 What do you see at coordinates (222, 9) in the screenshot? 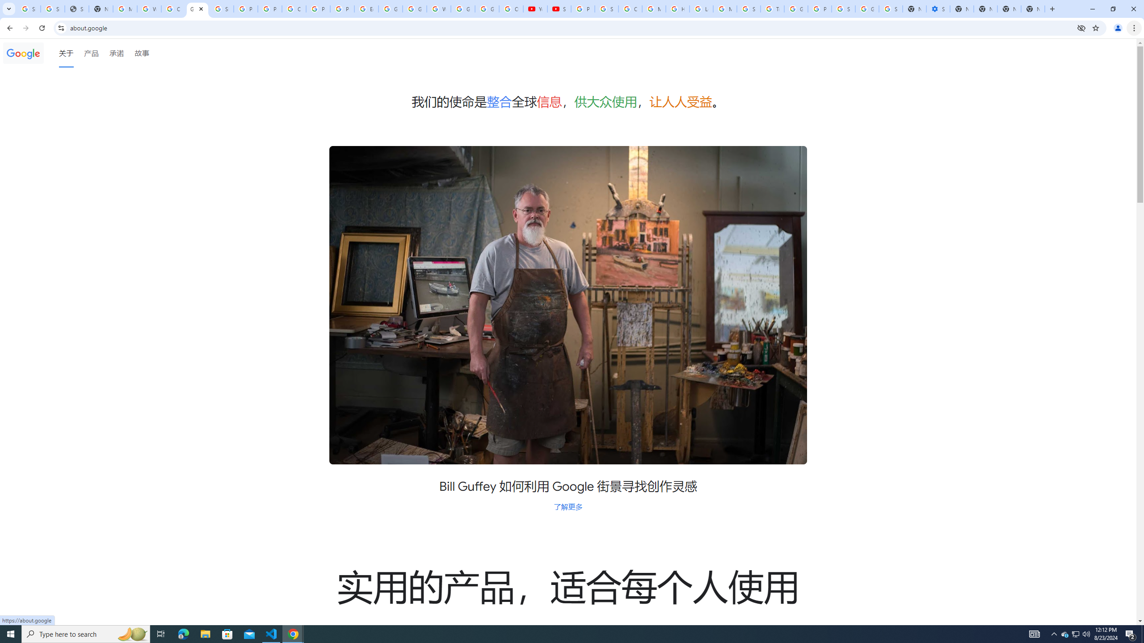
I see `Sign in - Google Accounts` at bounding box center [222, 9].